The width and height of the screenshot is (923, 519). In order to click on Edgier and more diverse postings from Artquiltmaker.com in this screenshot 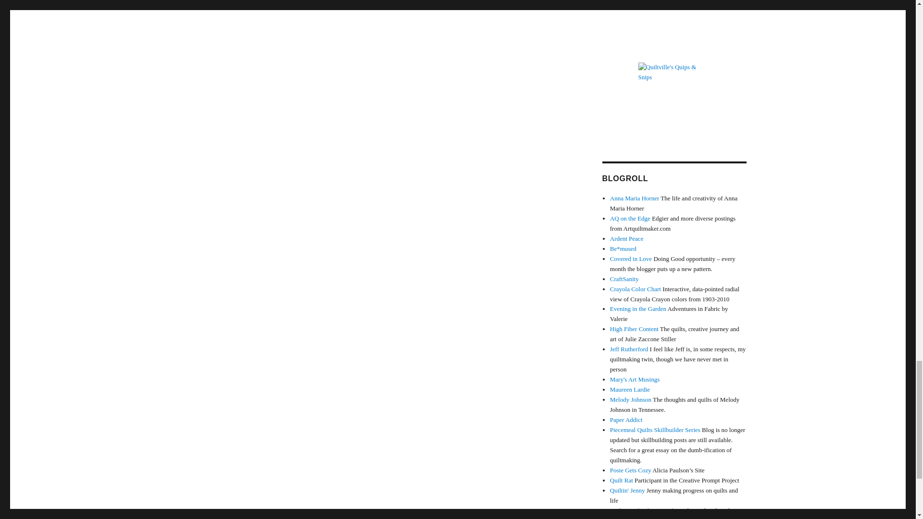, I will do `click(630, 218)`.